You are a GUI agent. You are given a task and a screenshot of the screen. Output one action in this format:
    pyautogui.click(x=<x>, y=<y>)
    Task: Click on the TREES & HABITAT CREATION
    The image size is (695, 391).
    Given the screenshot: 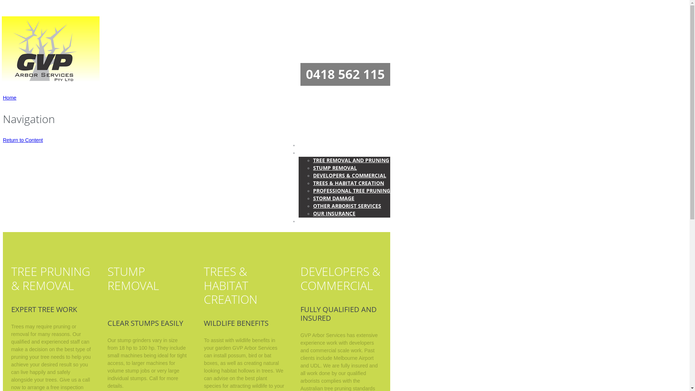 What is the action you would take?
    pyautogui.click(x=349, y=183)
    